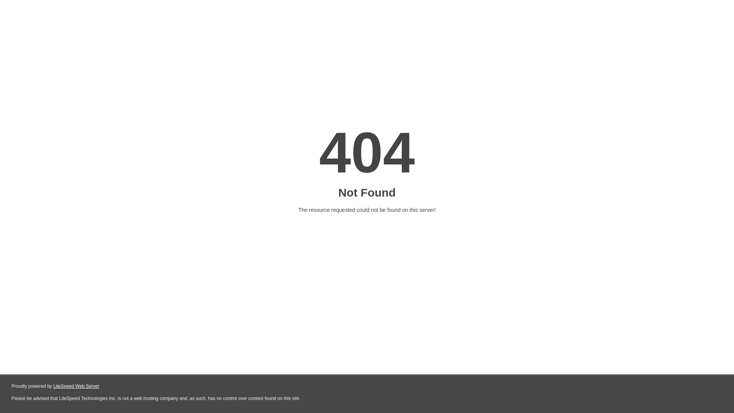 The image size is (734, 413). What do you see at coordinates (76, 386) in the screenshot?
I see `LiteSpeed Web Server` at bounding box center [76, 386].